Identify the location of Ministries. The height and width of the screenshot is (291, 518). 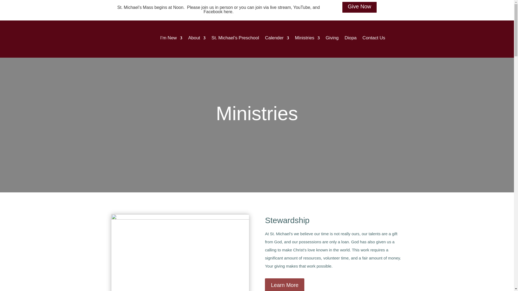
(307, 38).